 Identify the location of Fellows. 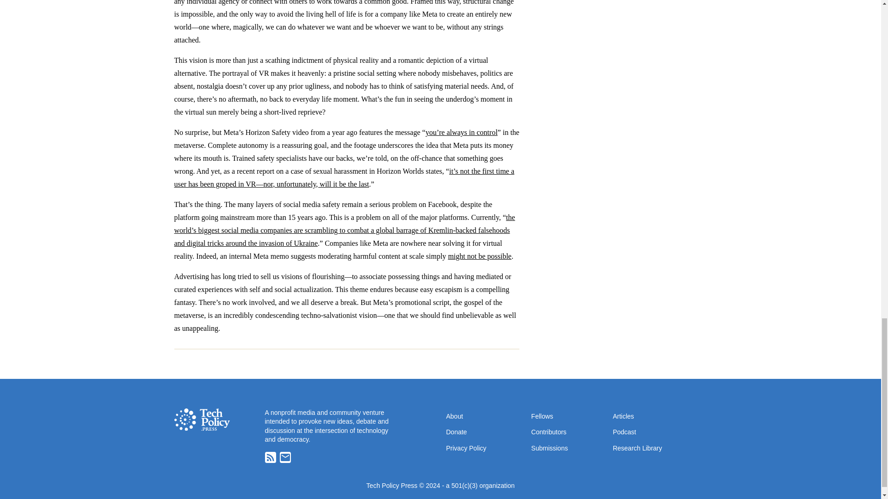
(542, 416).